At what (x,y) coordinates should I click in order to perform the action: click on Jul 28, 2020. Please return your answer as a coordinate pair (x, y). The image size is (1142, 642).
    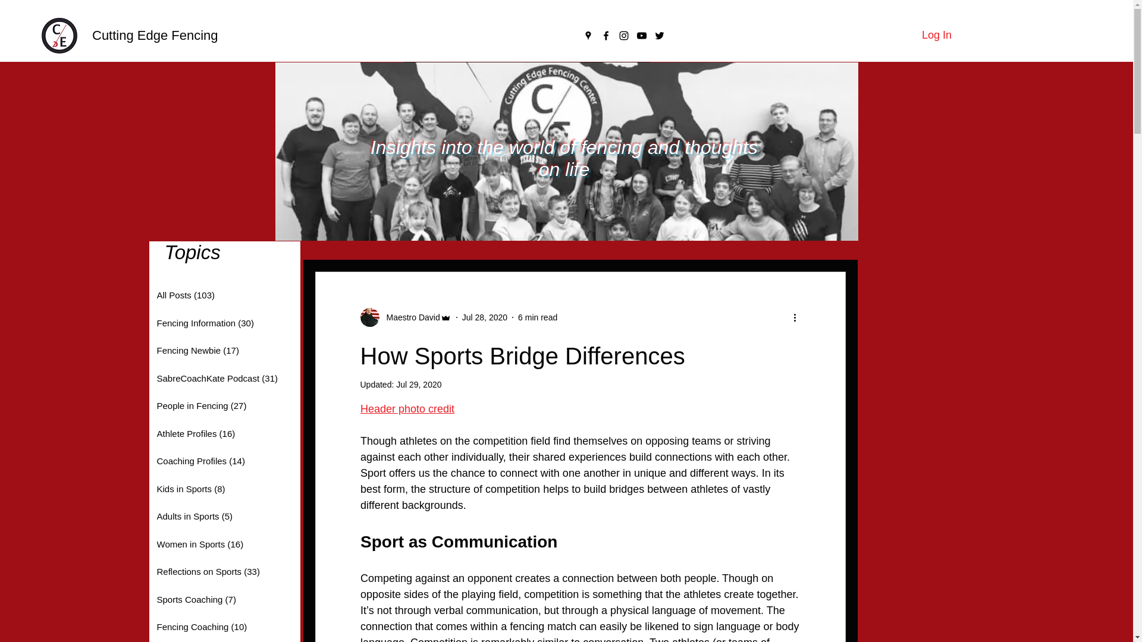
    Looking at the image, I should click on (484, 317).